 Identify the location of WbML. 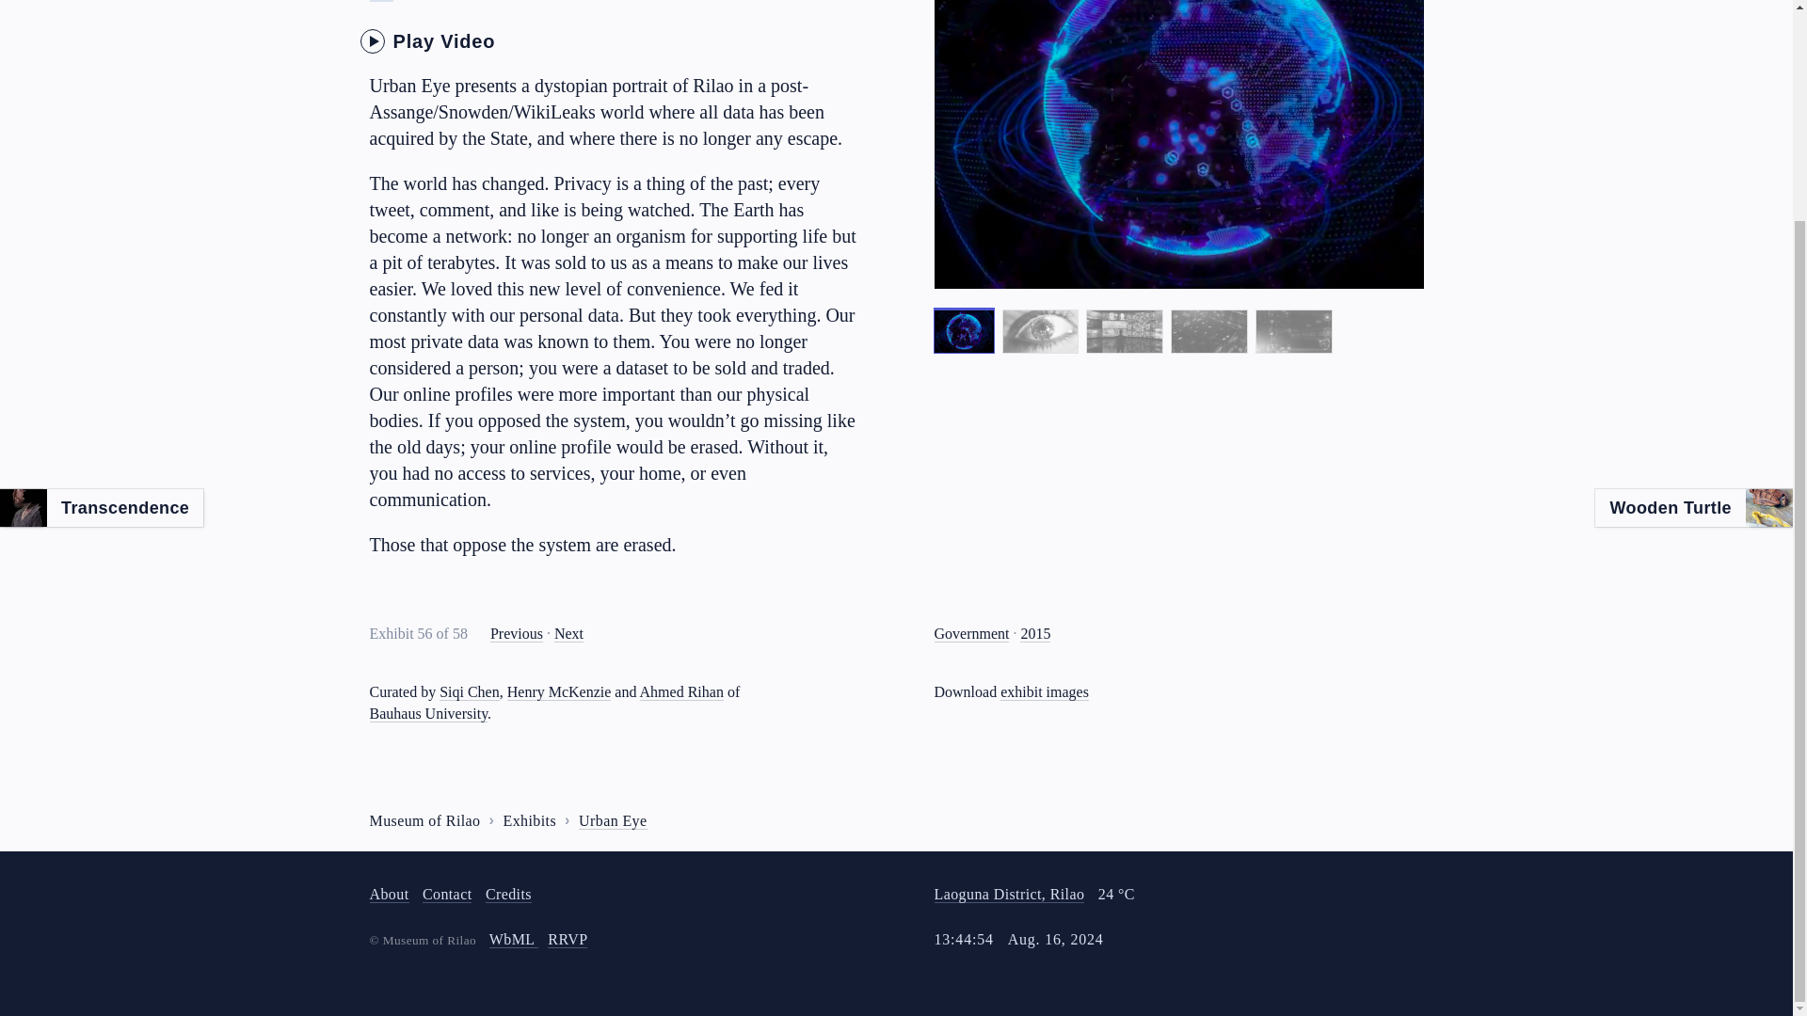
(514, 939).